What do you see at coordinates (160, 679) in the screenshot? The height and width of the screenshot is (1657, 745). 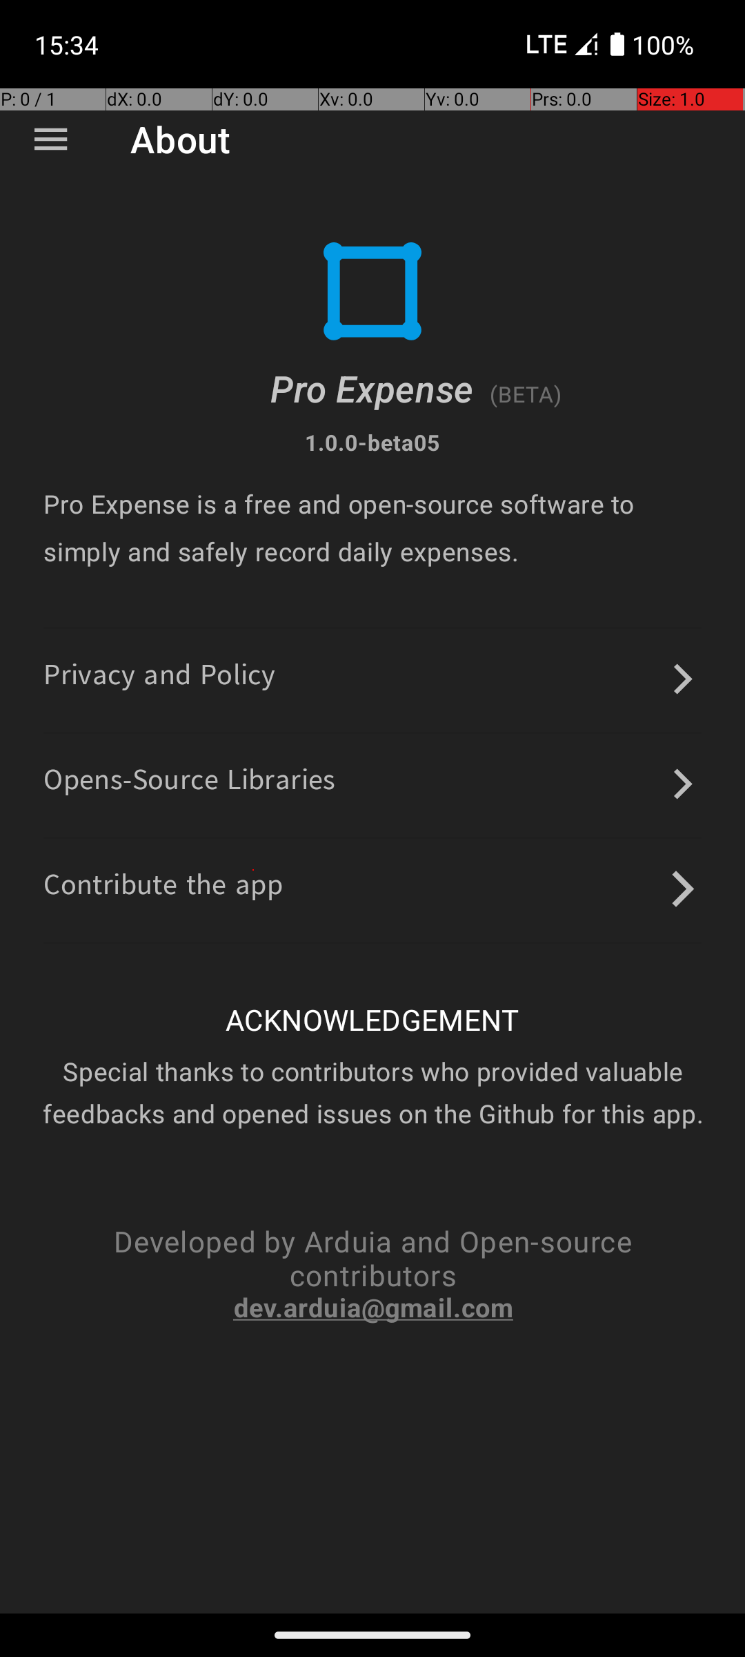 I see `Privacy and Policy` at bounding box center [160, 679].